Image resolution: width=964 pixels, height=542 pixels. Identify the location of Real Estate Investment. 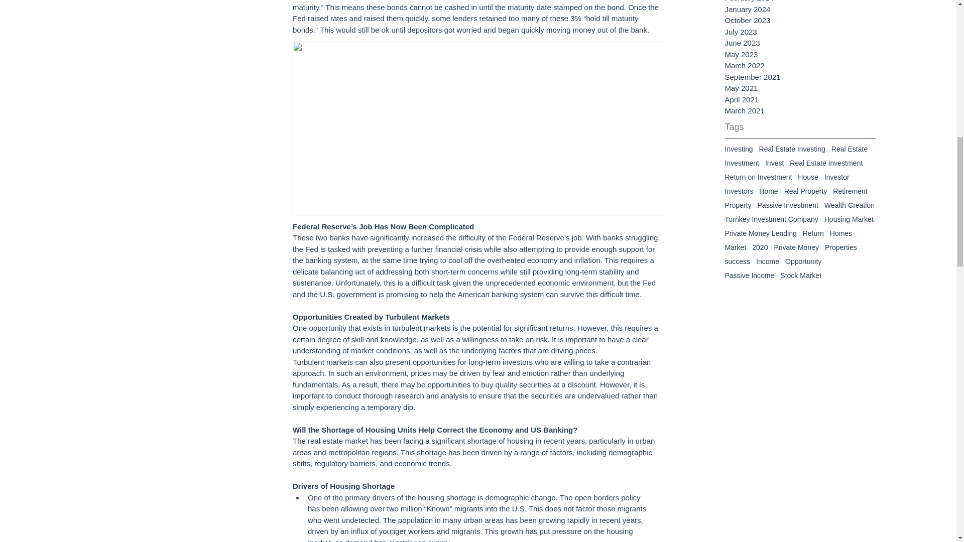
(826, 163).